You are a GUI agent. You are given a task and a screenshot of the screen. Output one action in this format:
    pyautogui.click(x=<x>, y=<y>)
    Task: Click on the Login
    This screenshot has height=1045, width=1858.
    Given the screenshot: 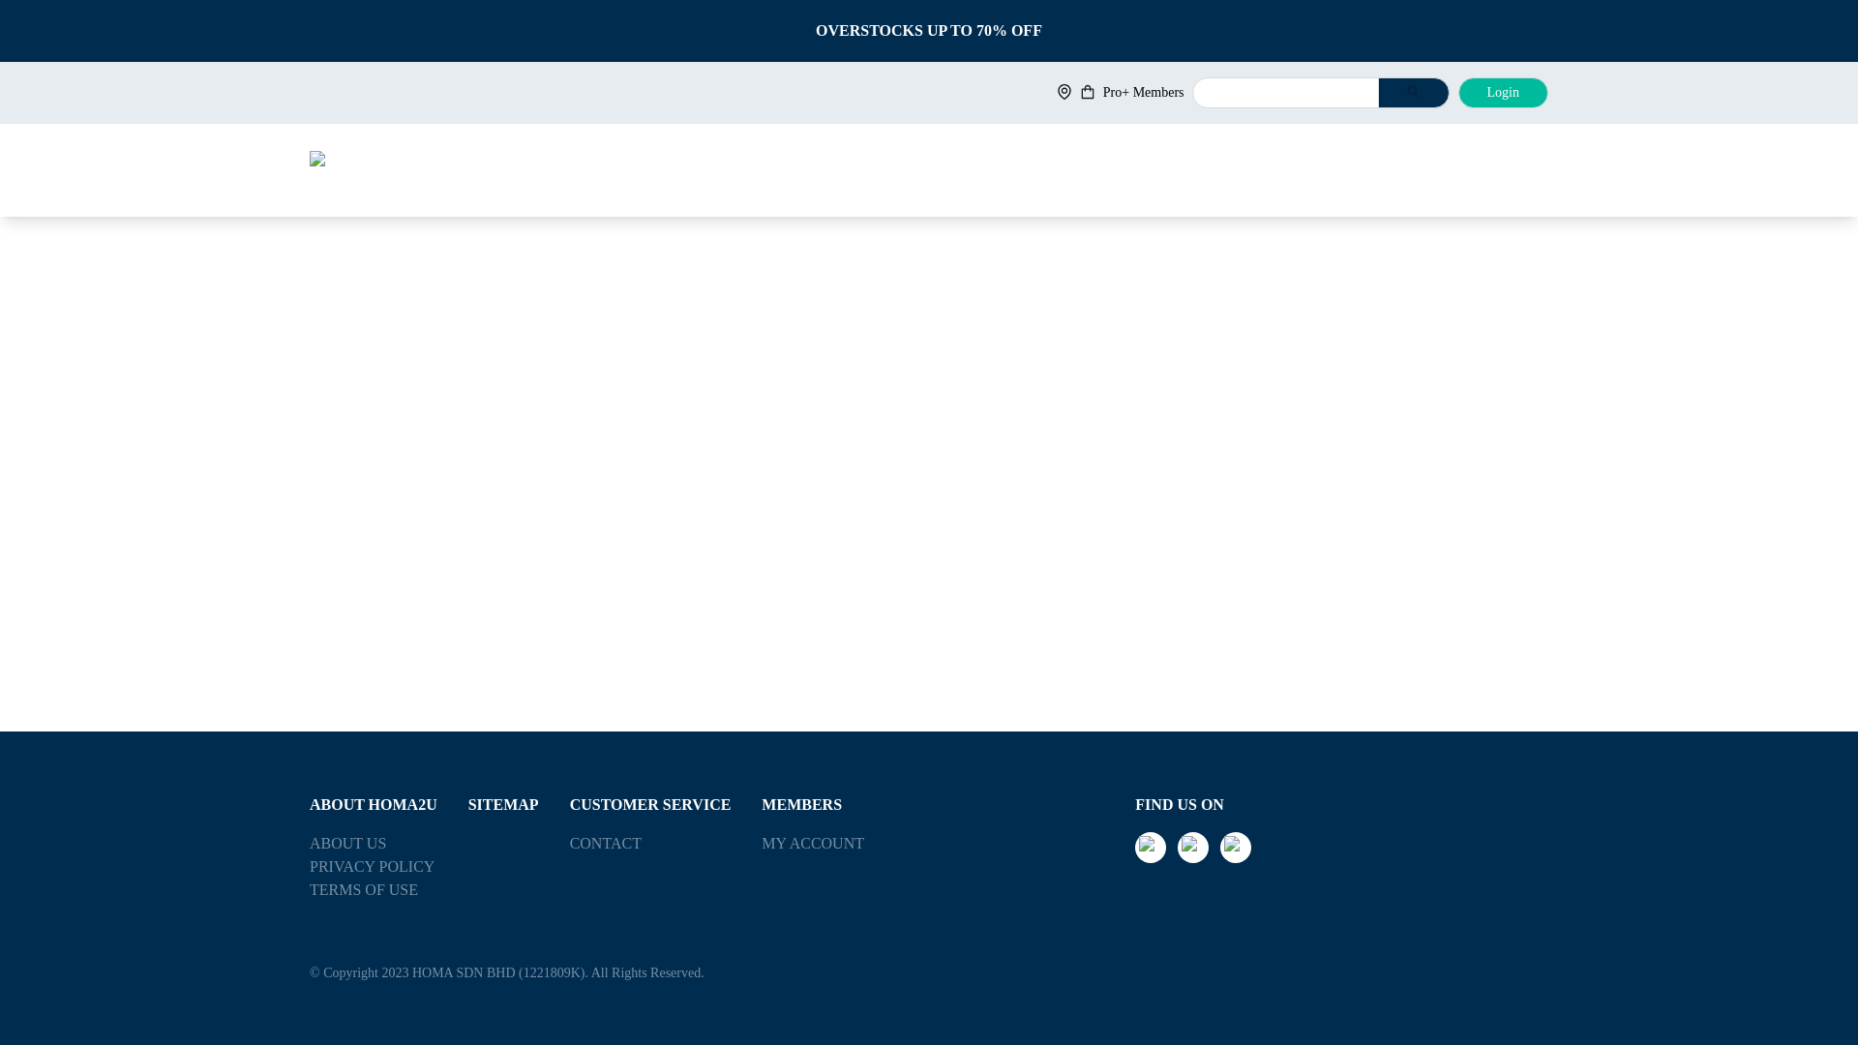 What is the action you would take?
    pyautogui.click(x=1503, y=93)
    